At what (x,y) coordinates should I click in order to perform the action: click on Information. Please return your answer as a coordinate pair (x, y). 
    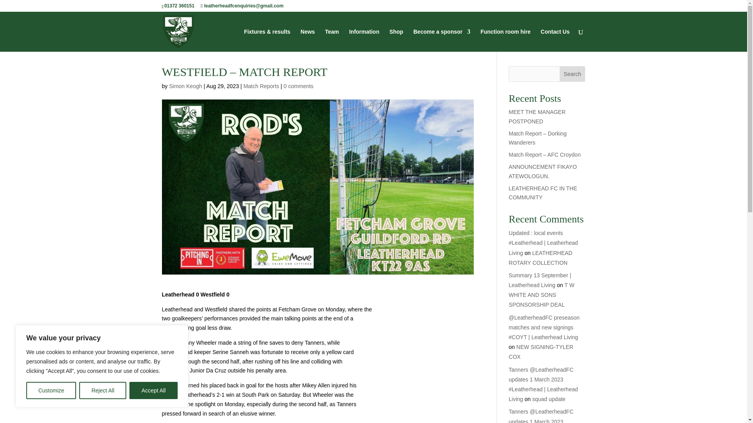
    Looking at the image, I should click on (364, 40).